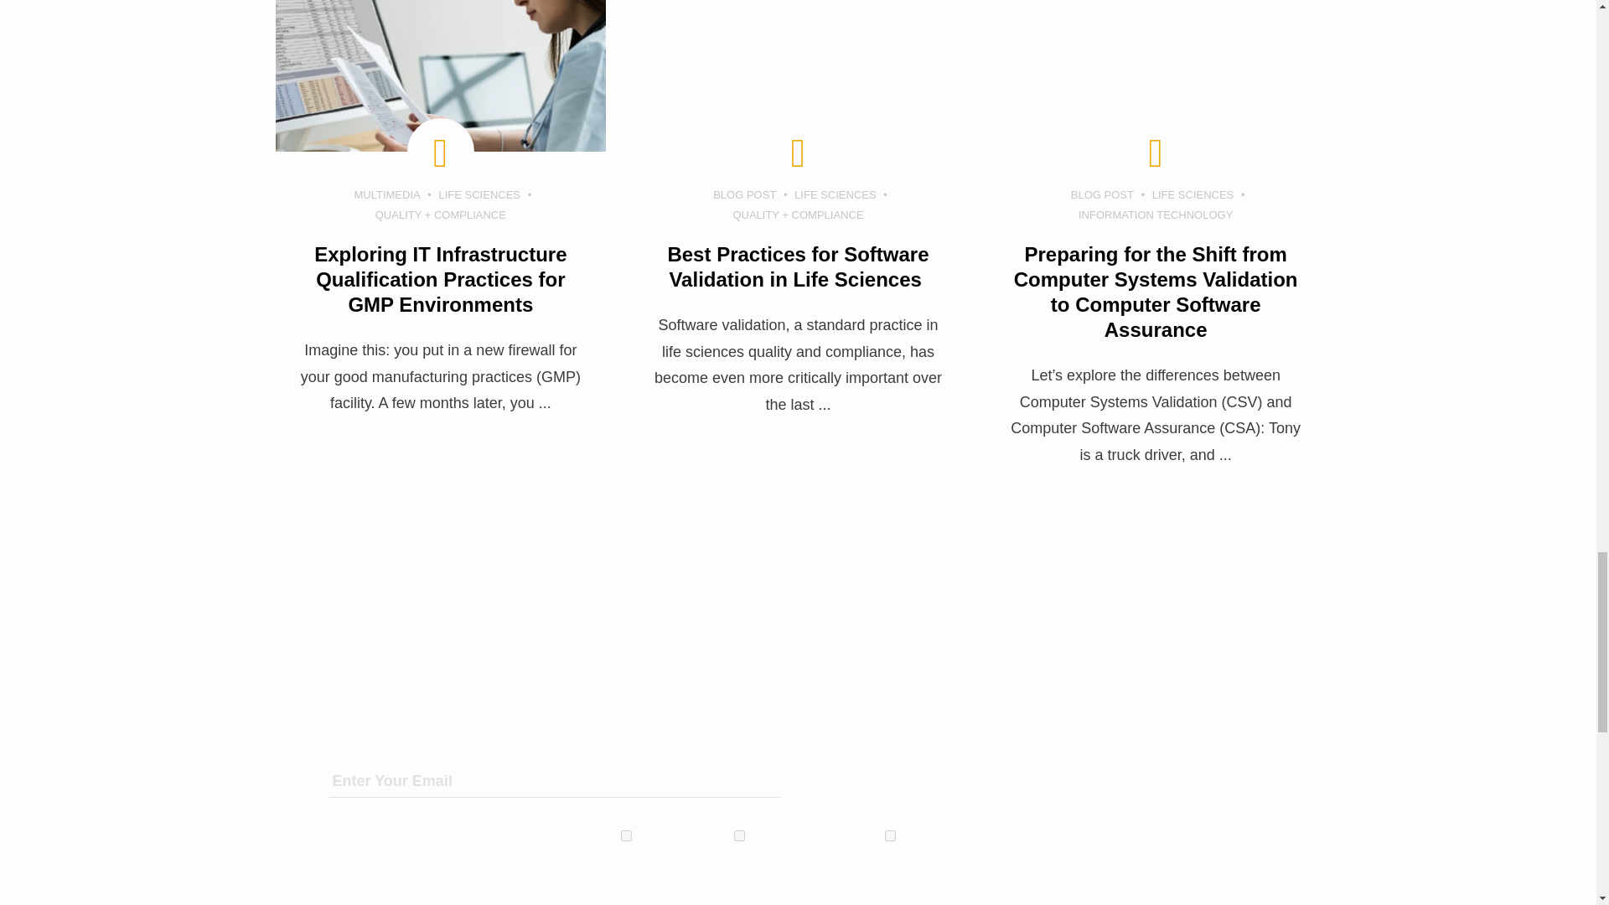  What do you see at coordinates (627, 836) in the screenshot?
I see `Life Sciences` at bounding box center [627, 836].